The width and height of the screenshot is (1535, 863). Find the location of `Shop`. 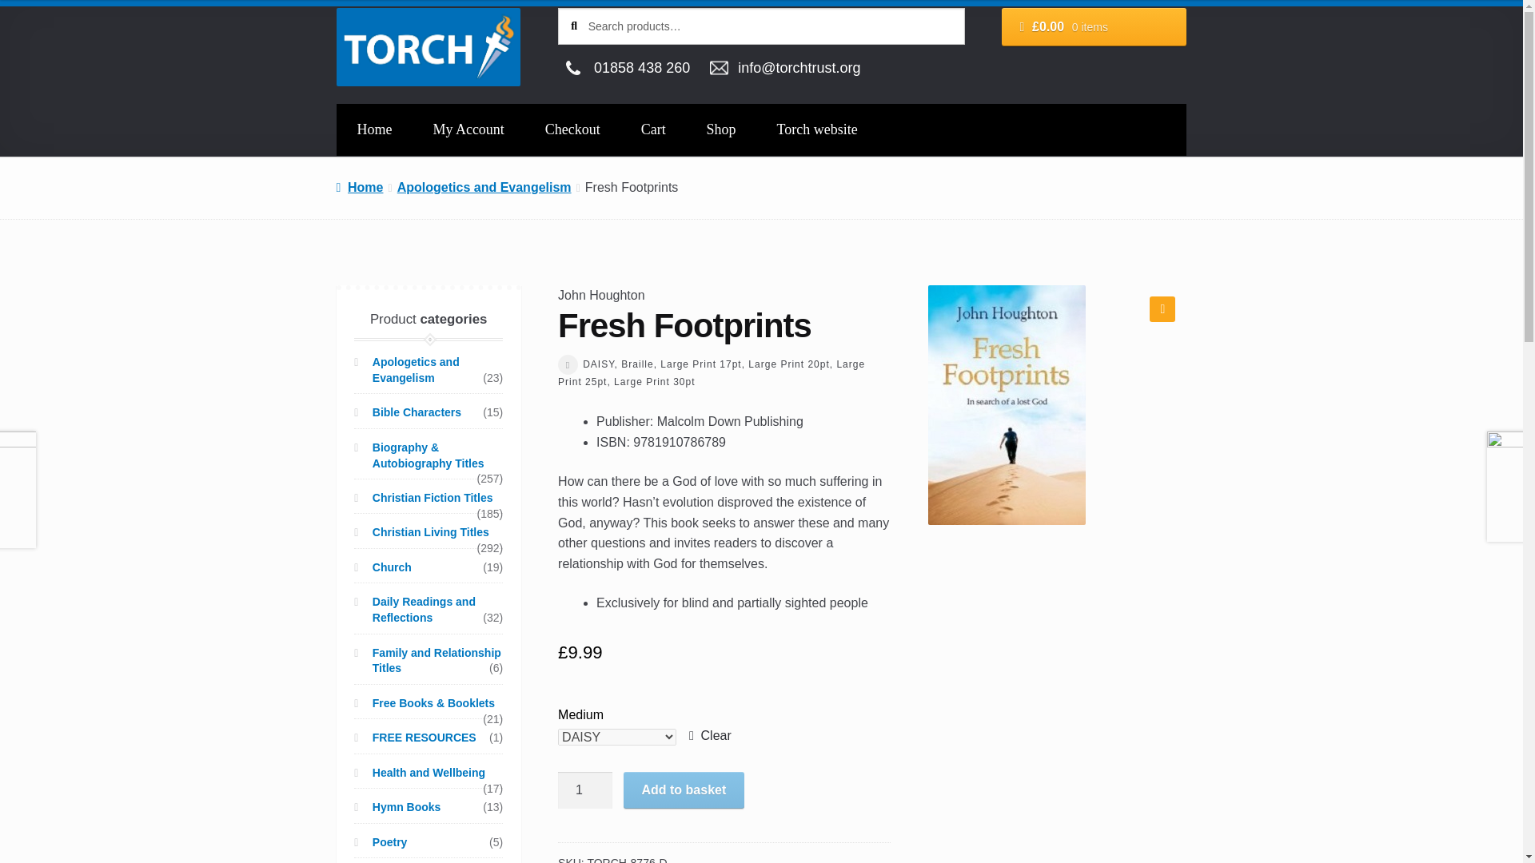

Shop is located at coordinates (585, 789).